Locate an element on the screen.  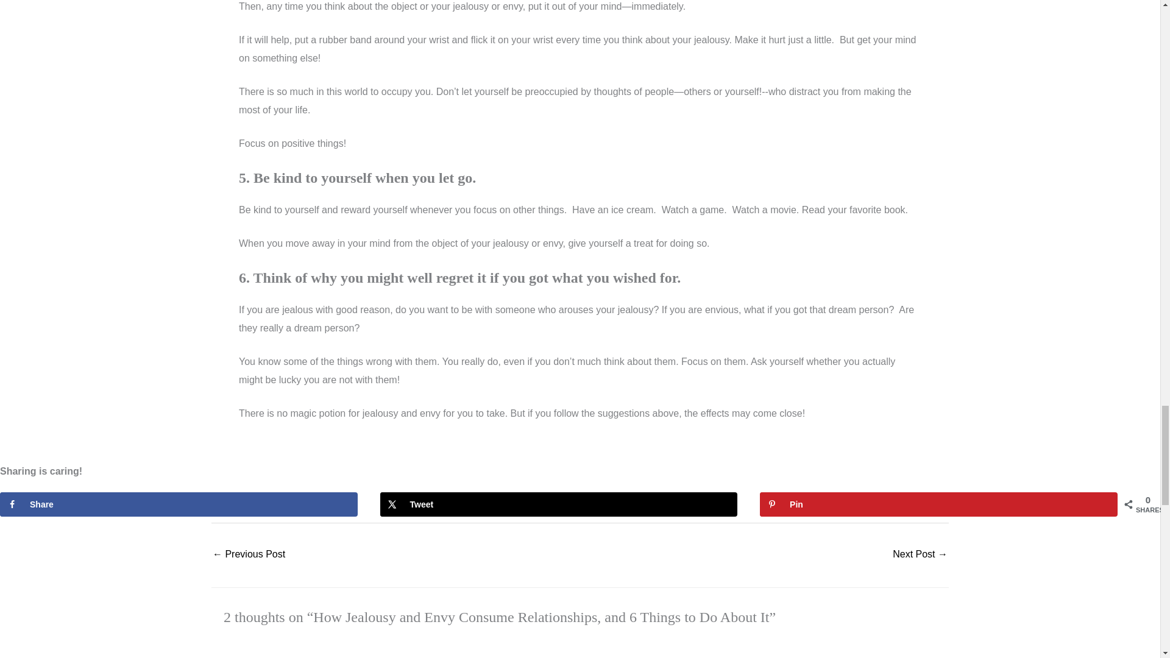
Share on X is located at coordinates (559, 504).